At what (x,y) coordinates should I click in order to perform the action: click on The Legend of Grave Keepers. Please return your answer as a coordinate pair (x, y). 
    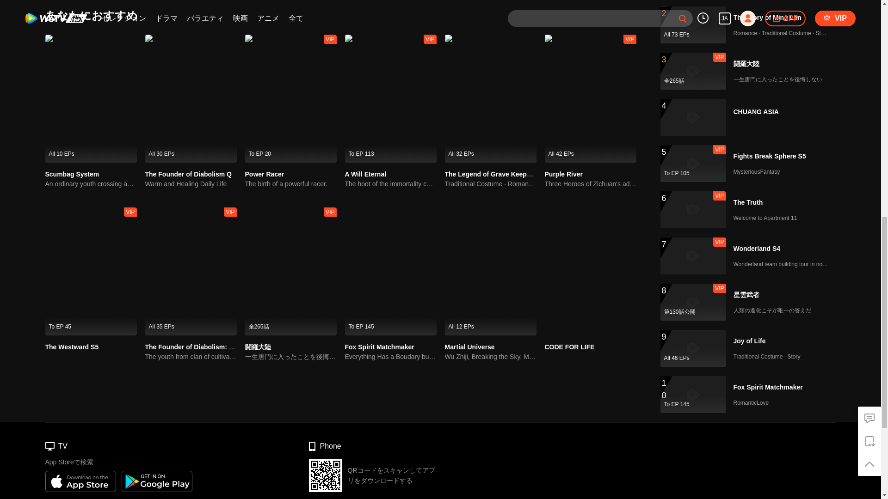
    Looking at the image, I should click on (490, 174).